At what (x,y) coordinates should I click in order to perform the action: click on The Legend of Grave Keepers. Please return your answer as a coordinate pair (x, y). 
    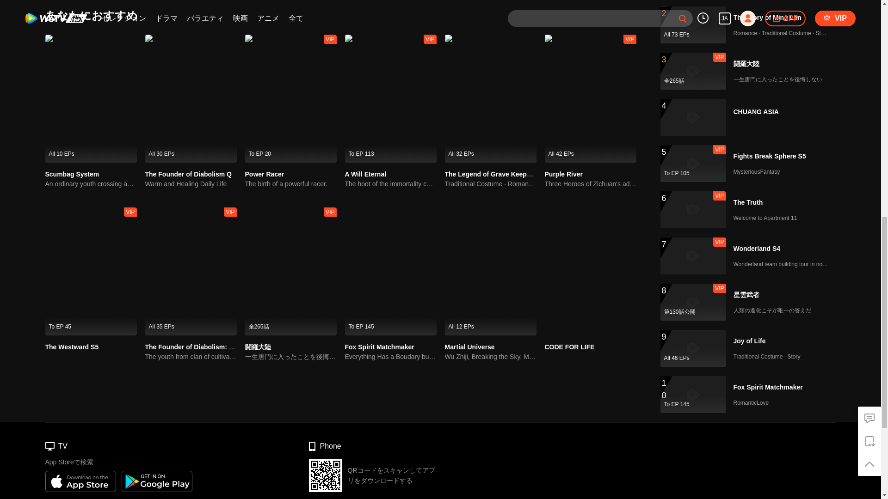
    Looking at the image, I should click on (490, 174).